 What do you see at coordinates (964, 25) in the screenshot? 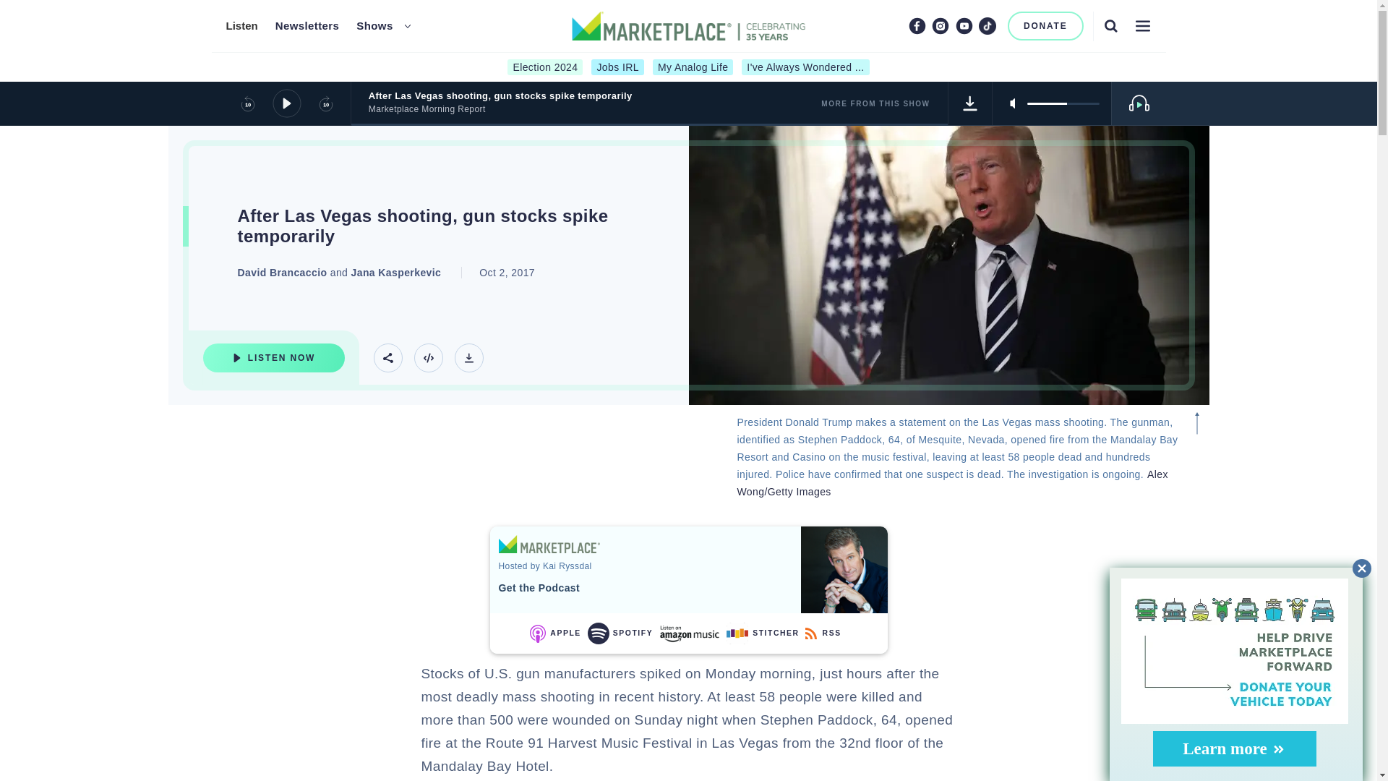
I see `Youtube` at bounding box center [964, 25].